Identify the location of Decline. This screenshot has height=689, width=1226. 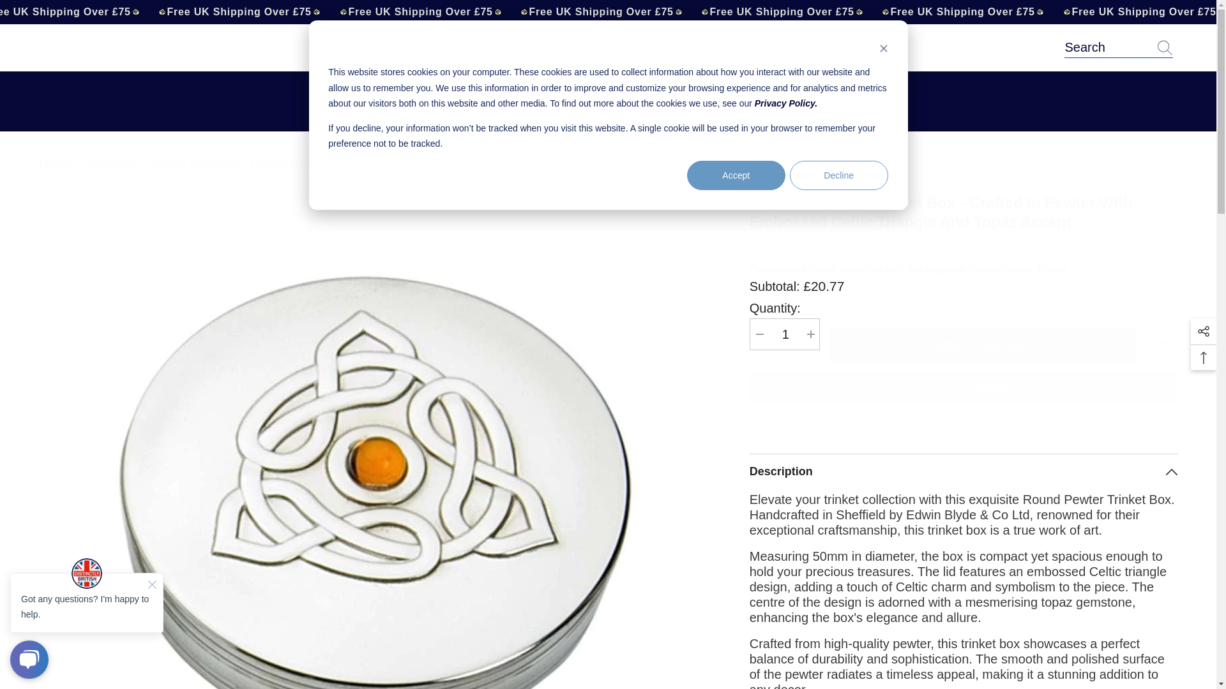
(838, 175).